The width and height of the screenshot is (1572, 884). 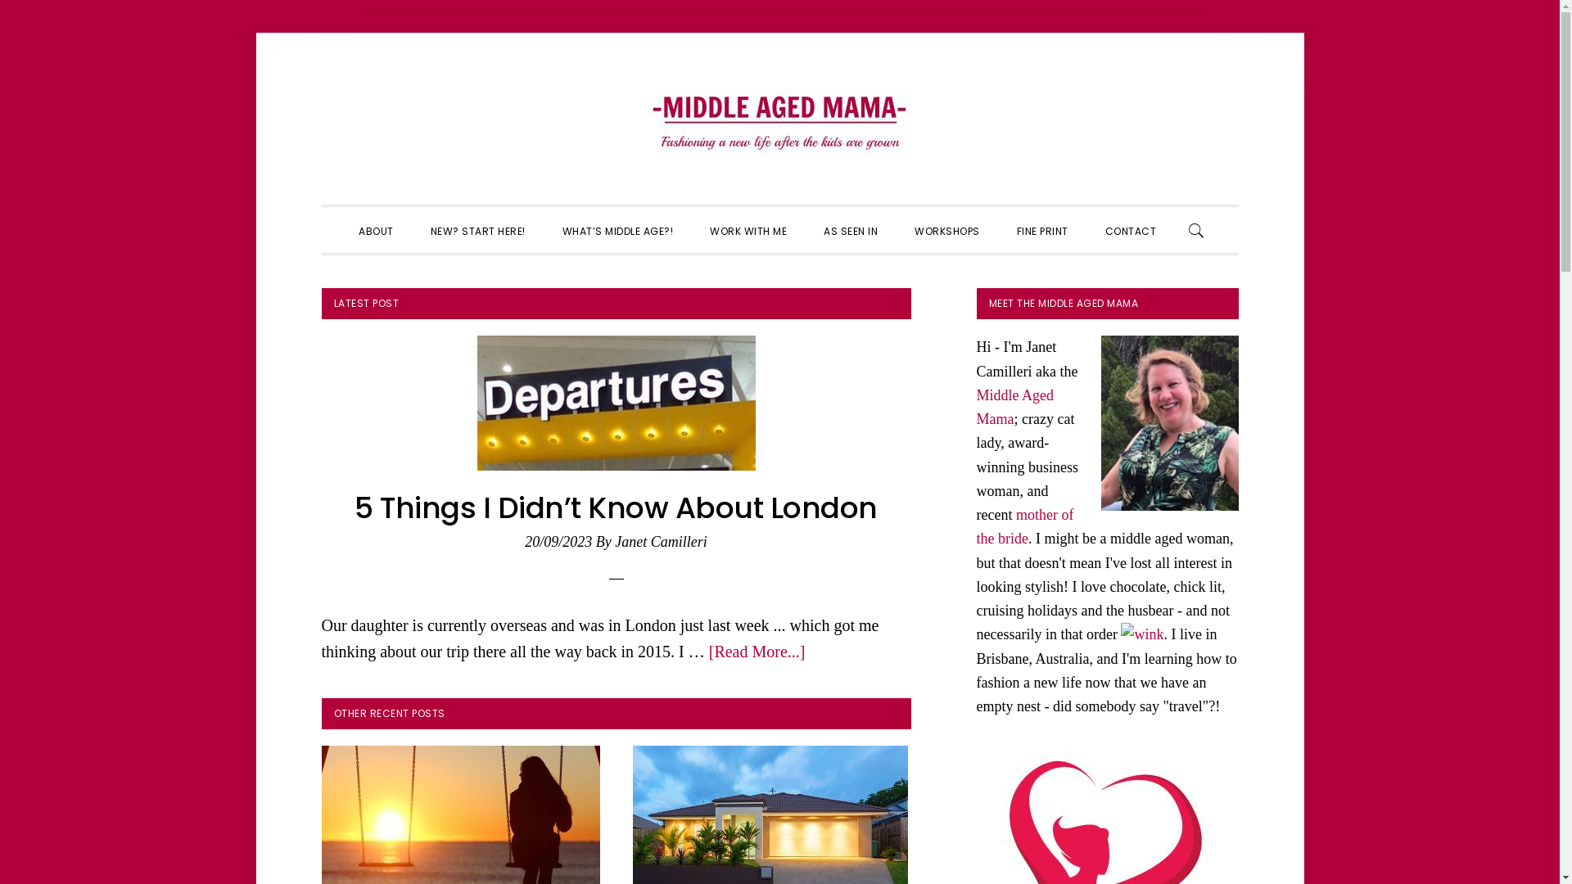 I want to click on CONTACT, so click(x=1132, y=230).